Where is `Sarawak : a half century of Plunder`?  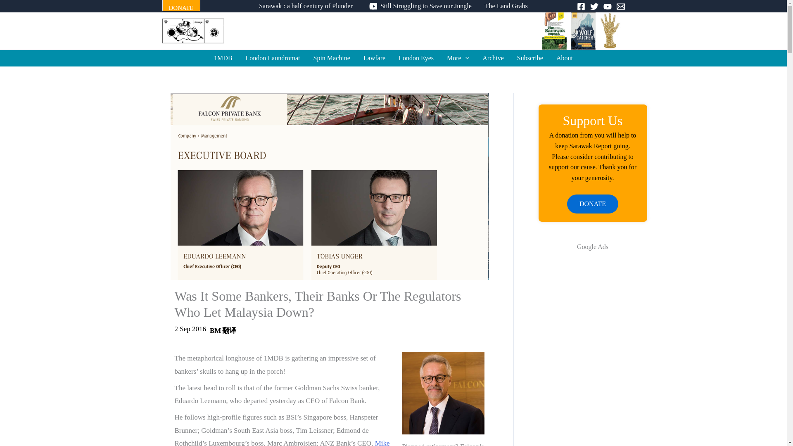
Sarawak : a half century of Plunder is located at coordinates (306, 6).